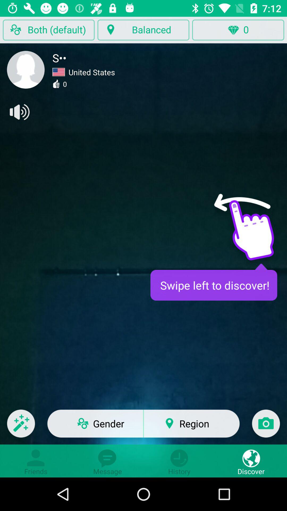  Describe the element at coordinates (21, 427) in the screenshot. I see `drawing tools` at that location.